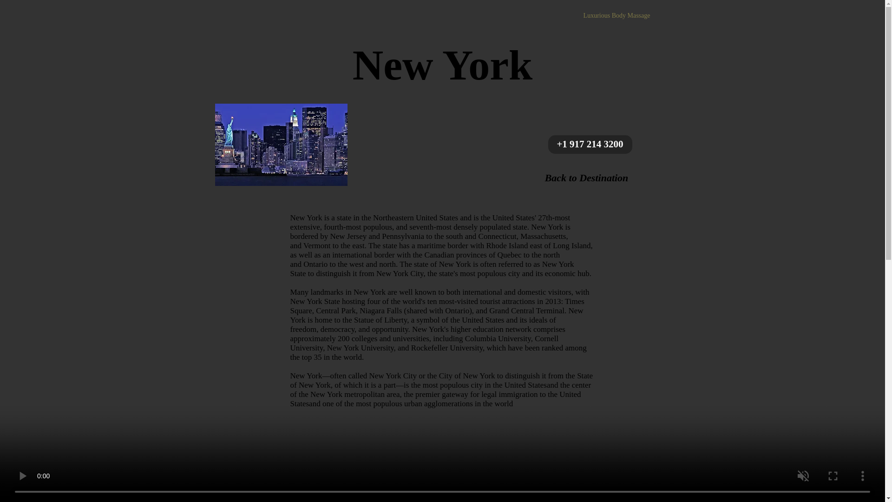  What do you see at coordinates (586, 178) in the screenshot?
I see `Back to Destination` at bounding box center [586, 178].